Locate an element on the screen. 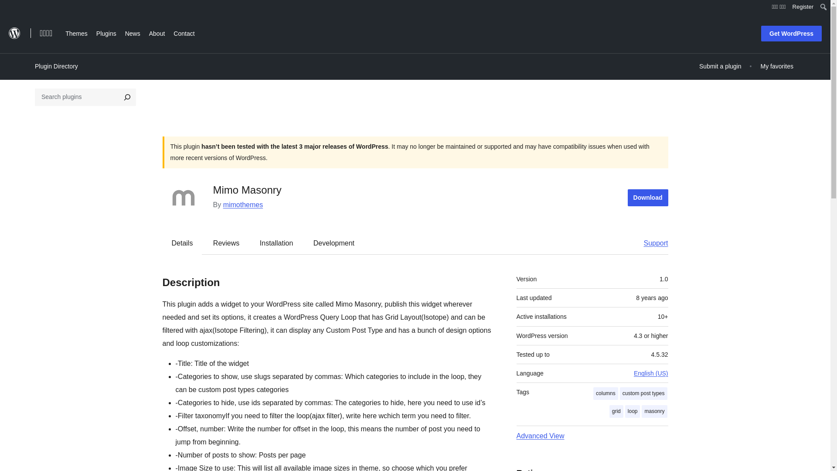 Image resolution: width=837 pixels, height=471 pixels. Download is located at coordinates (648, 198).